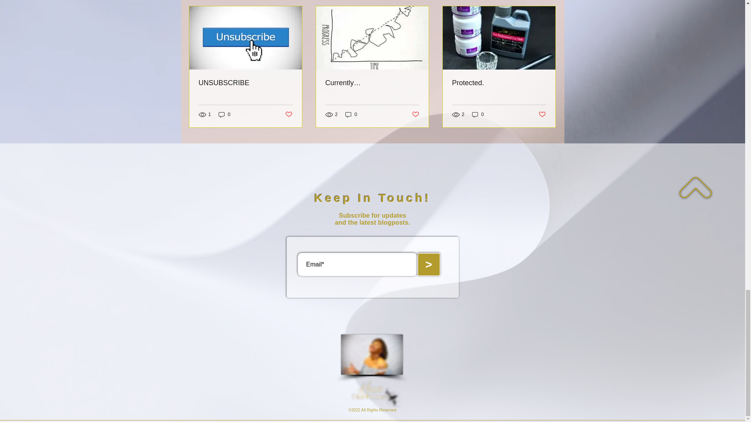 This screenshot has height=422, width=751. What do you see at coordinates (225, 115) in the screenshot?
I see `0` at bounding box center [225, 115].